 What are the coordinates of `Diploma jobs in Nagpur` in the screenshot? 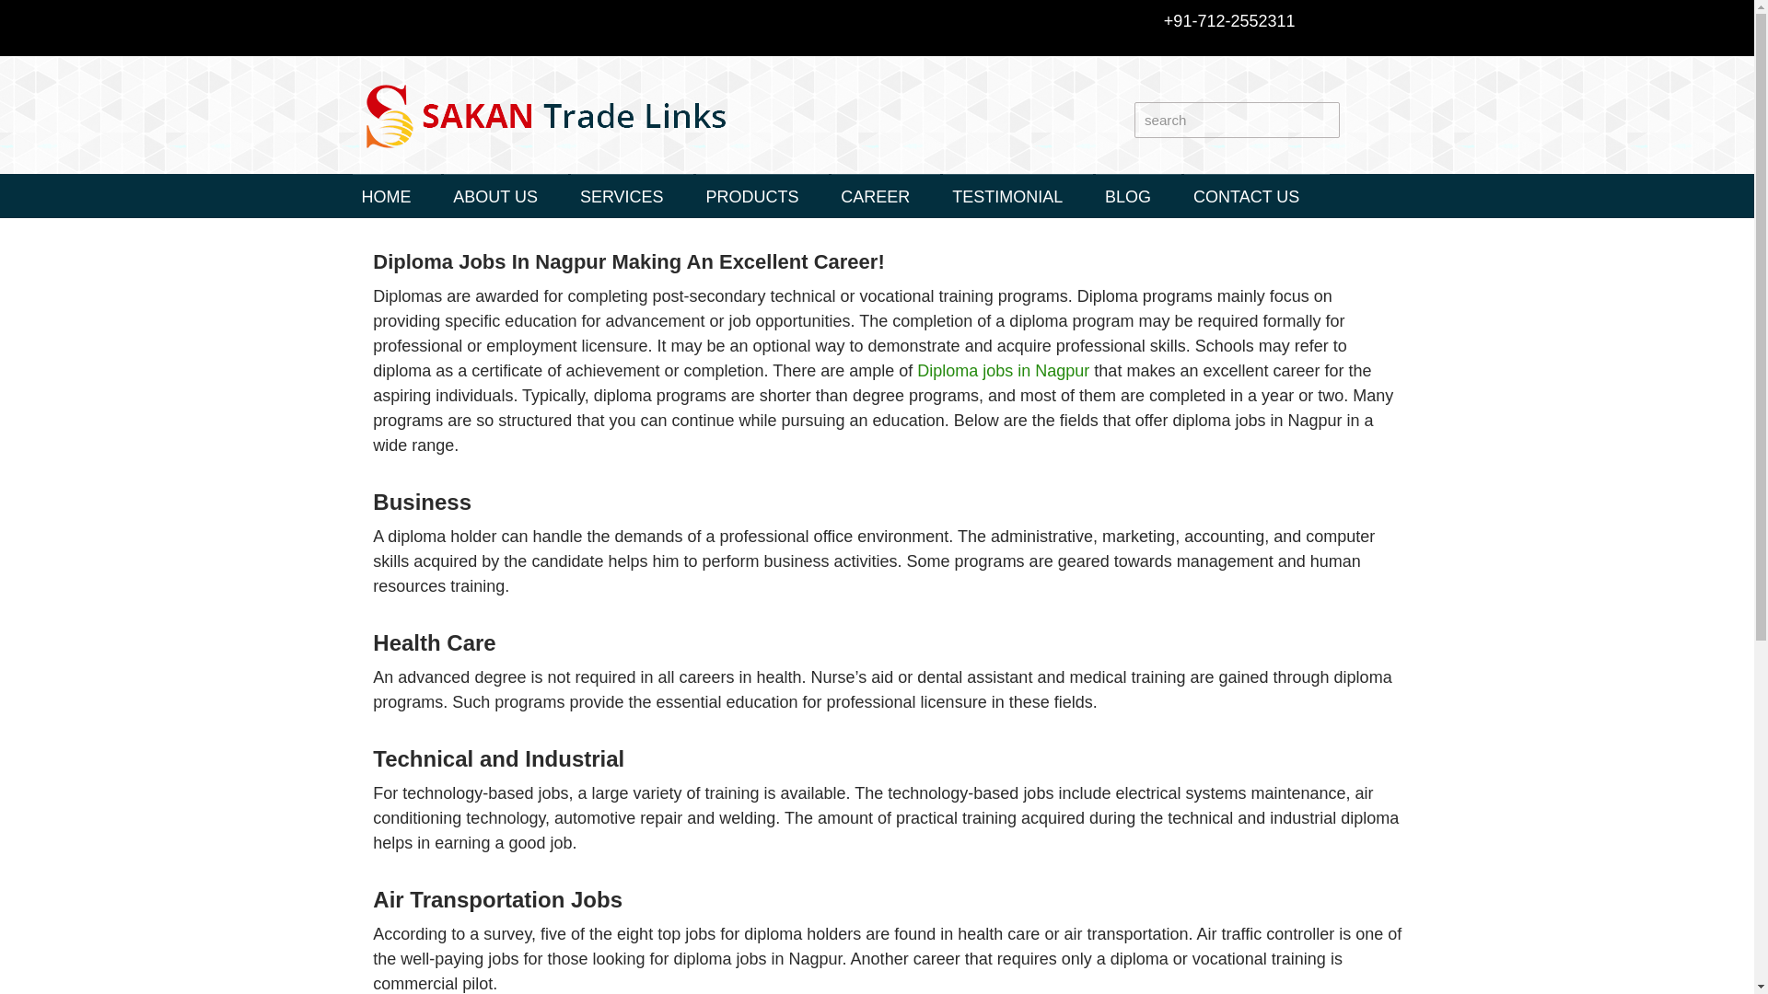 It's located at (1003, 370).